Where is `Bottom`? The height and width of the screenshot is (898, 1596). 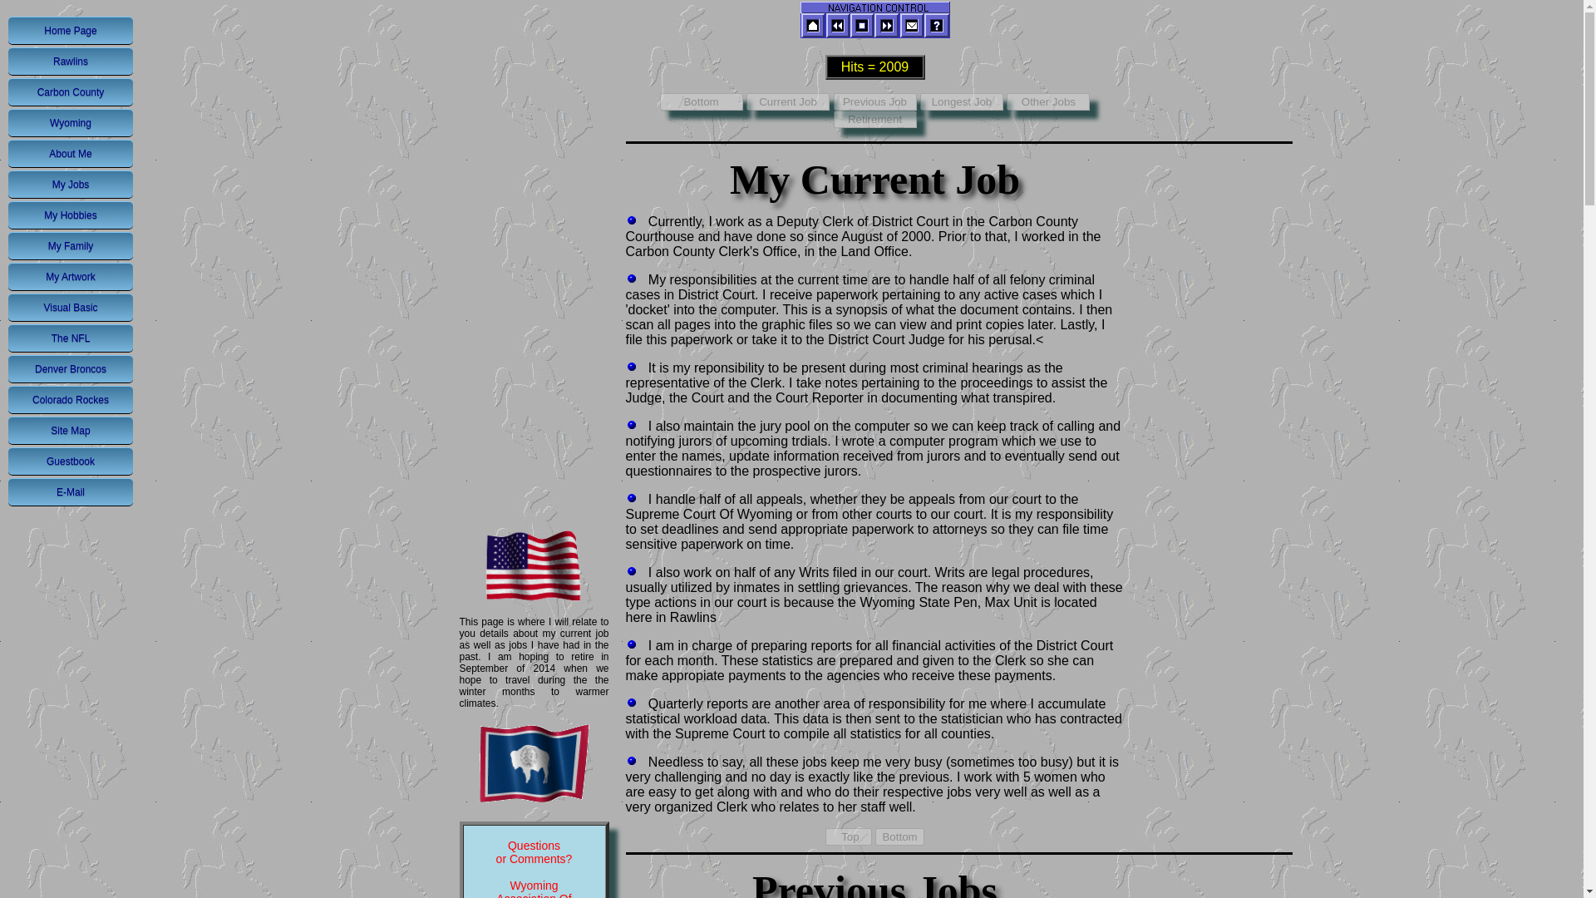 Bottom is located at coordinates (702, 101).